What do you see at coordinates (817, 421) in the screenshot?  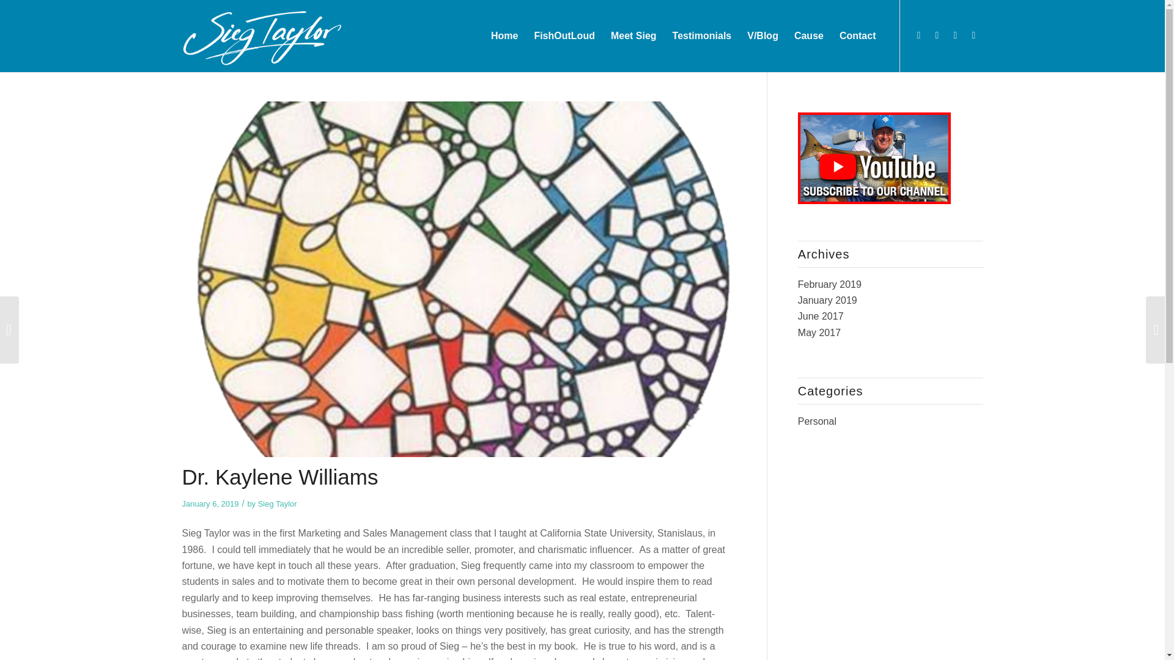 I see `Personal` at bounding box center [817, 421].